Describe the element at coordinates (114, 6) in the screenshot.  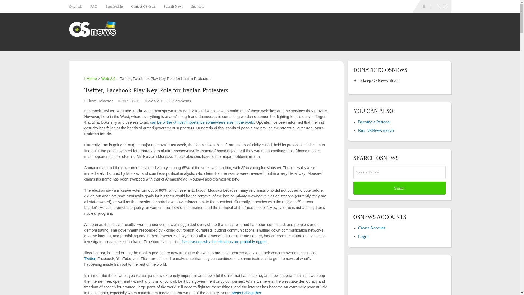
I see `Sponsorship` at that location.